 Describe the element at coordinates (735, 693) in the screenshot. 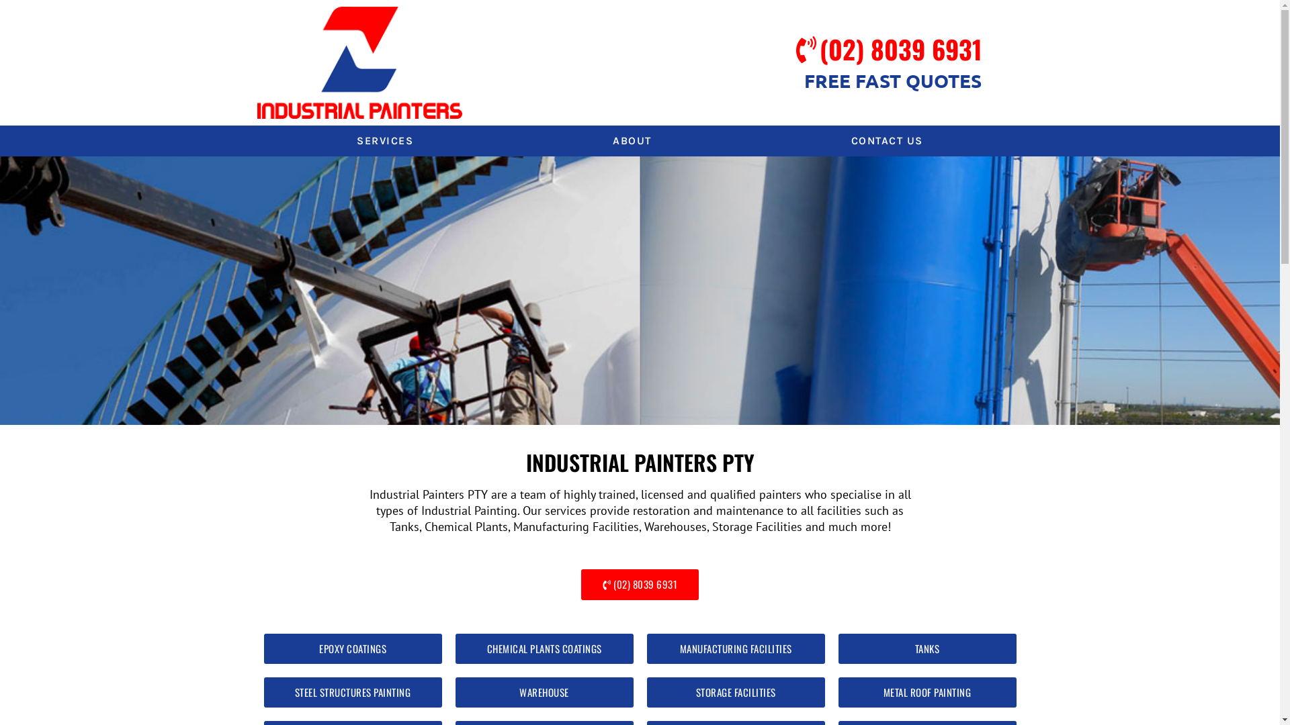

I see `STORAGE FACILITIES` at that location.